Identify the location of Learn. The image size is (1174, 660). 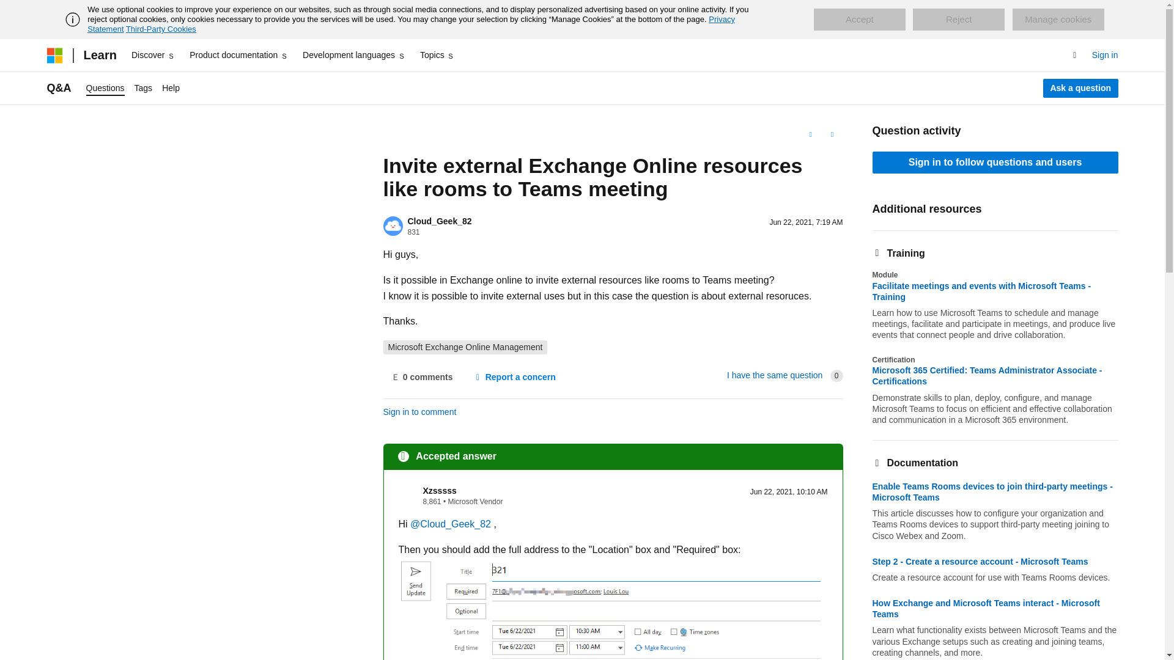
(99, 55).